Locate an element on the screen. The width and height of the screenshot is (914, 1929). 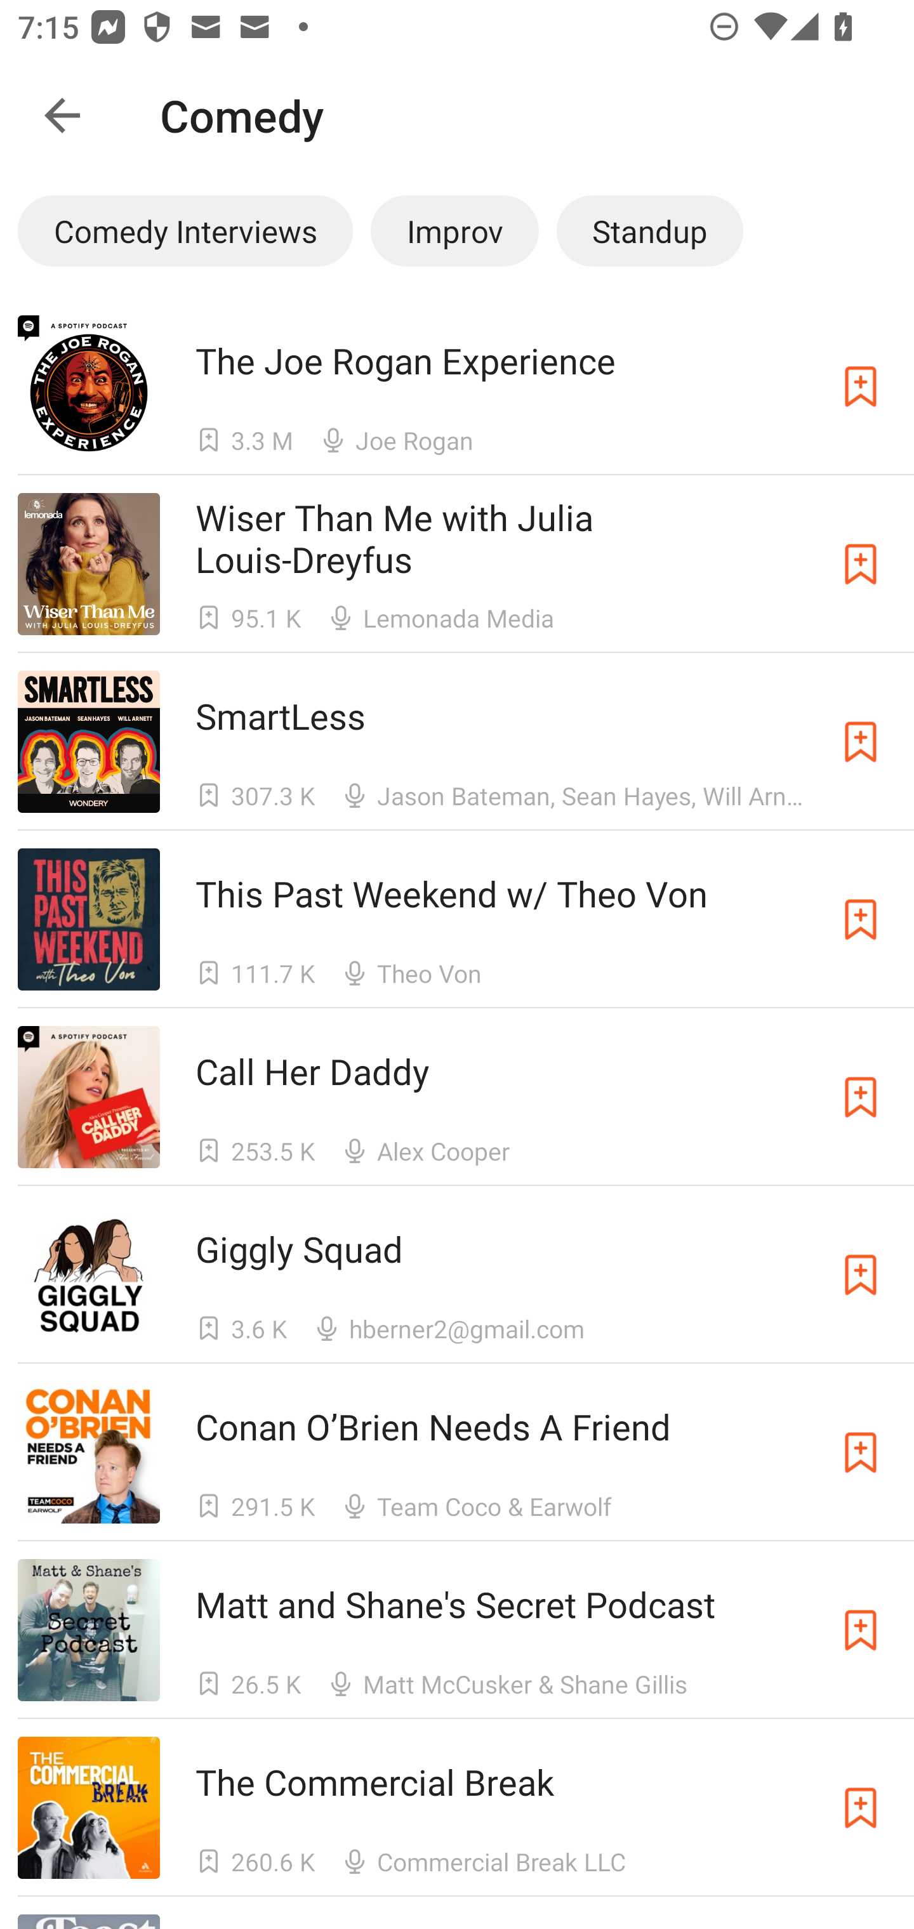
Subscribe is located at coordinates (861, 1274).